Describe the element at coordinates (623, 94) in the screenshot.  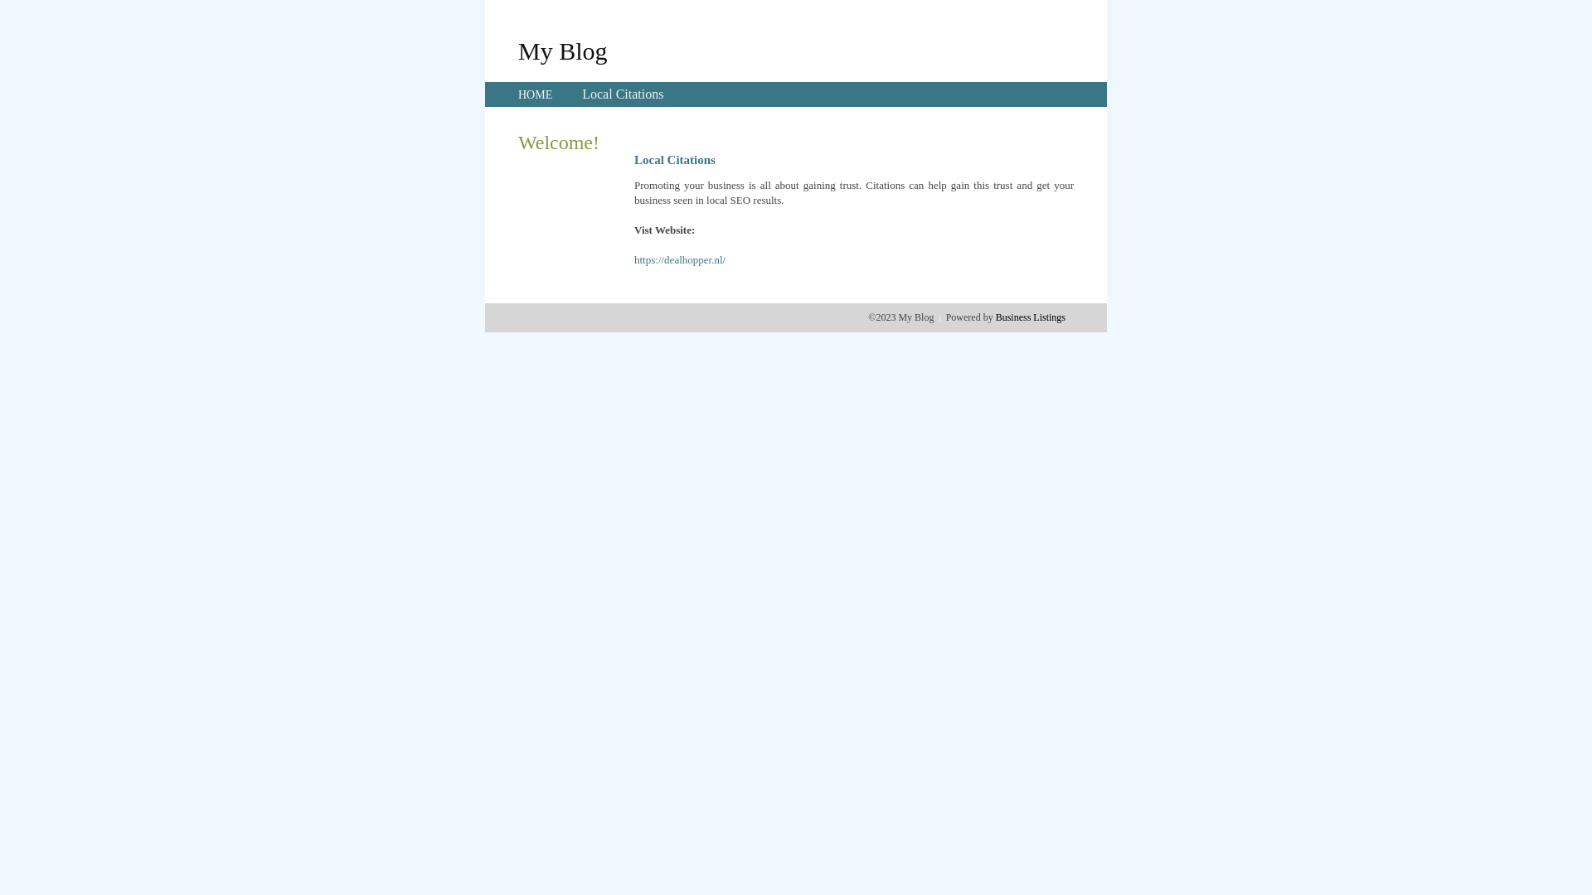
I see `Local Citations` at that location.